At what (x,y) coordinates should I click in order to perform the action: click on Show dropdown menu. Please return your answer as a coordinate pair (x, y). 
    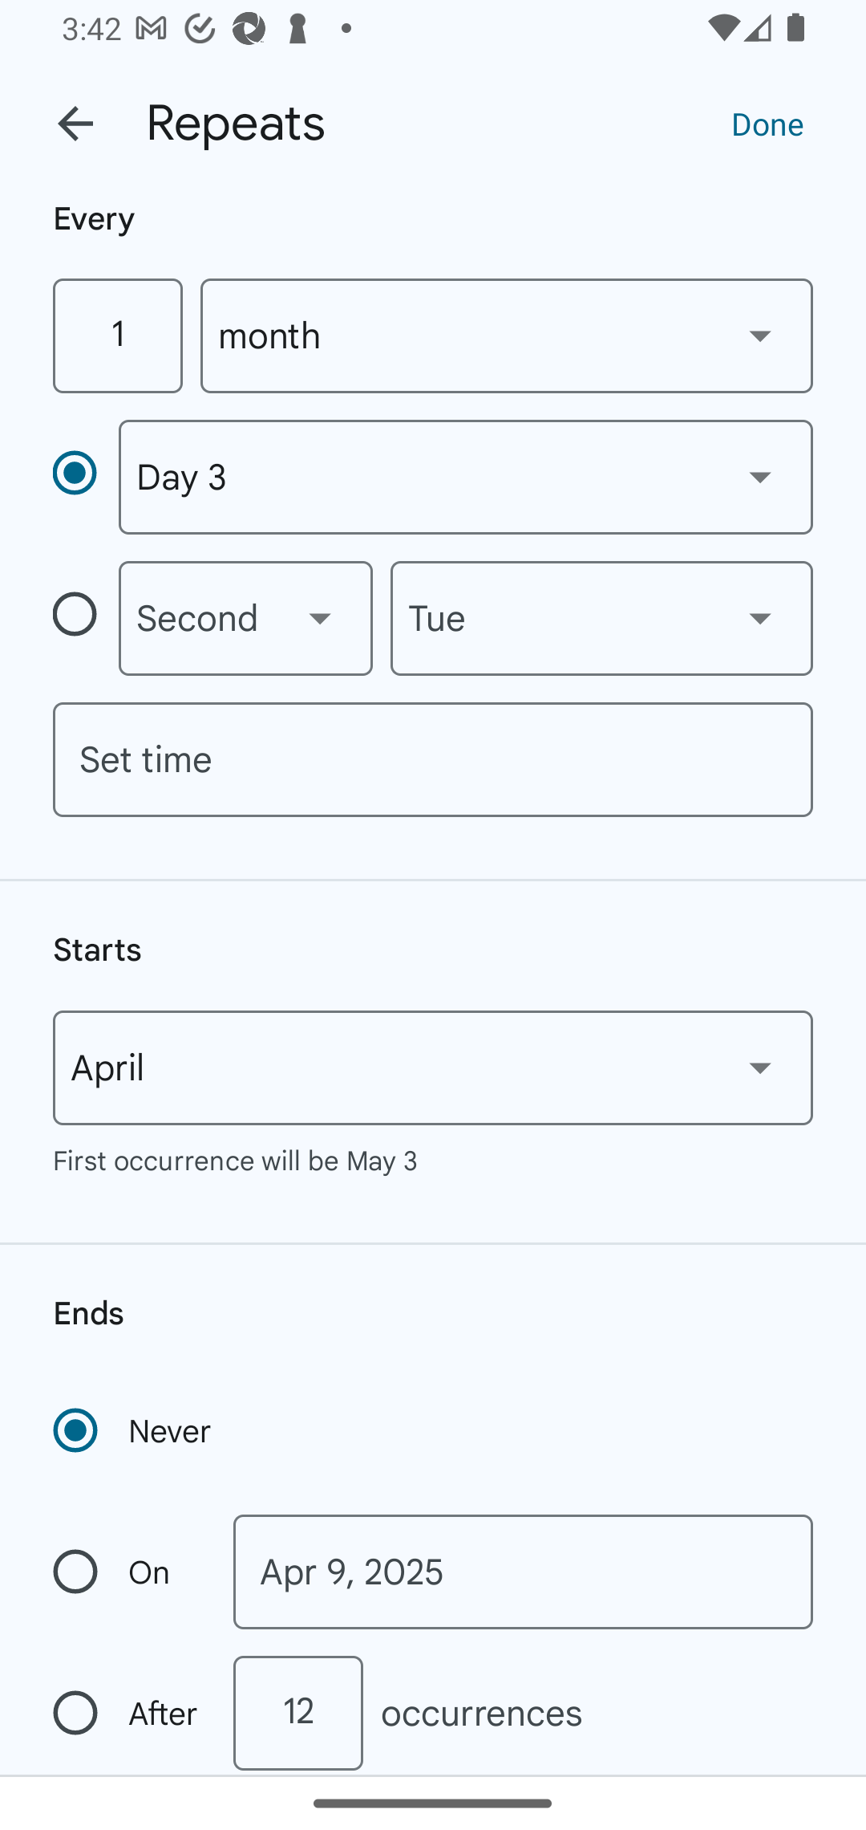
    Looking at the image, I should click on (760, 476).